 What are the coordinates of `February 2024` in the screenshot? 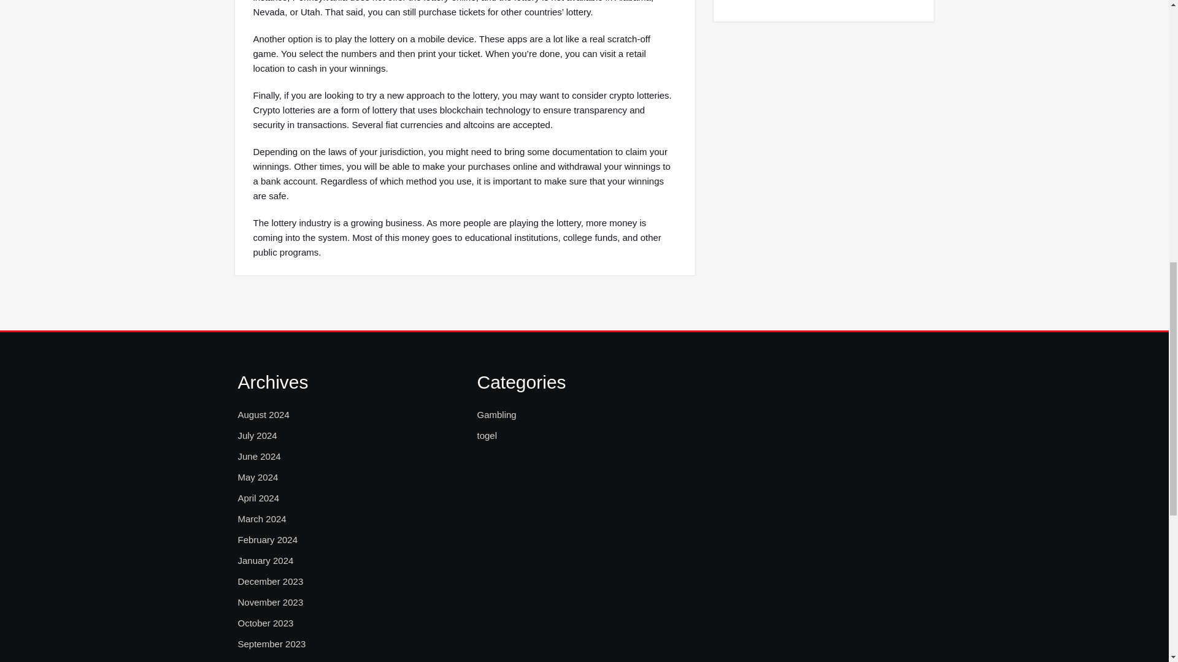 It's located at (268, 540).